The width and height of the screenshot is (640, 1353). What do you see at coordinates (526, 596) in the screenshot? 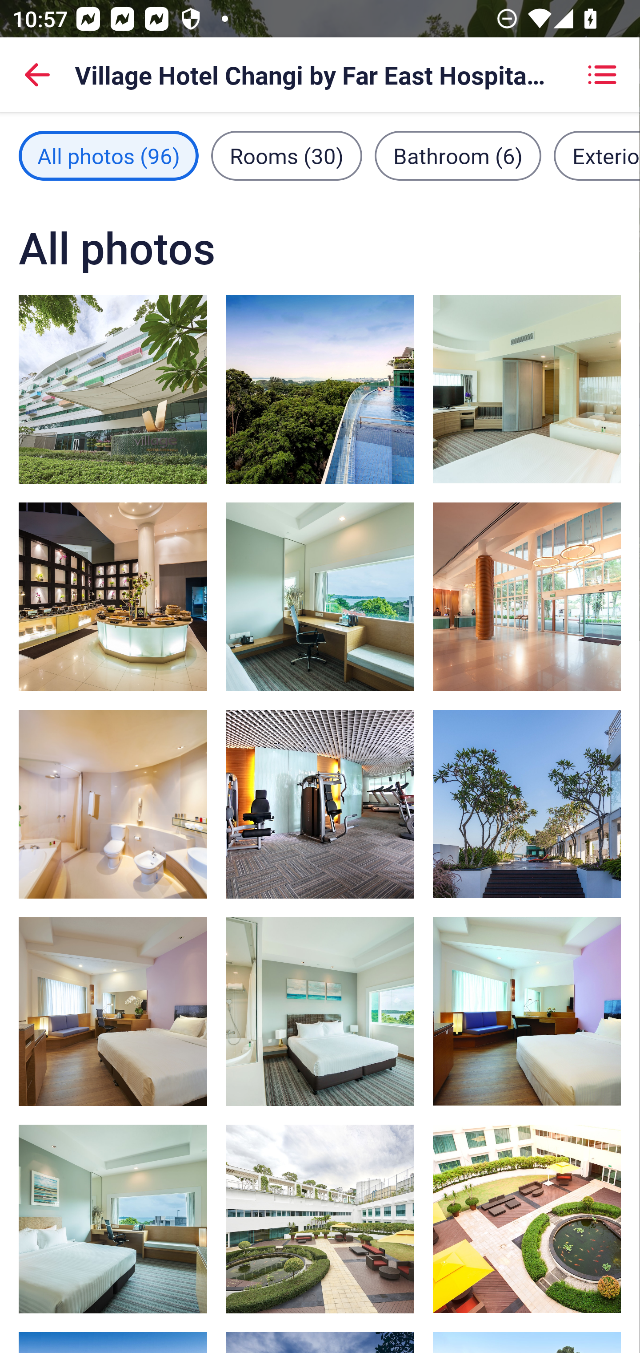
I see `Lobby, image` at bounding box center [526, 596].